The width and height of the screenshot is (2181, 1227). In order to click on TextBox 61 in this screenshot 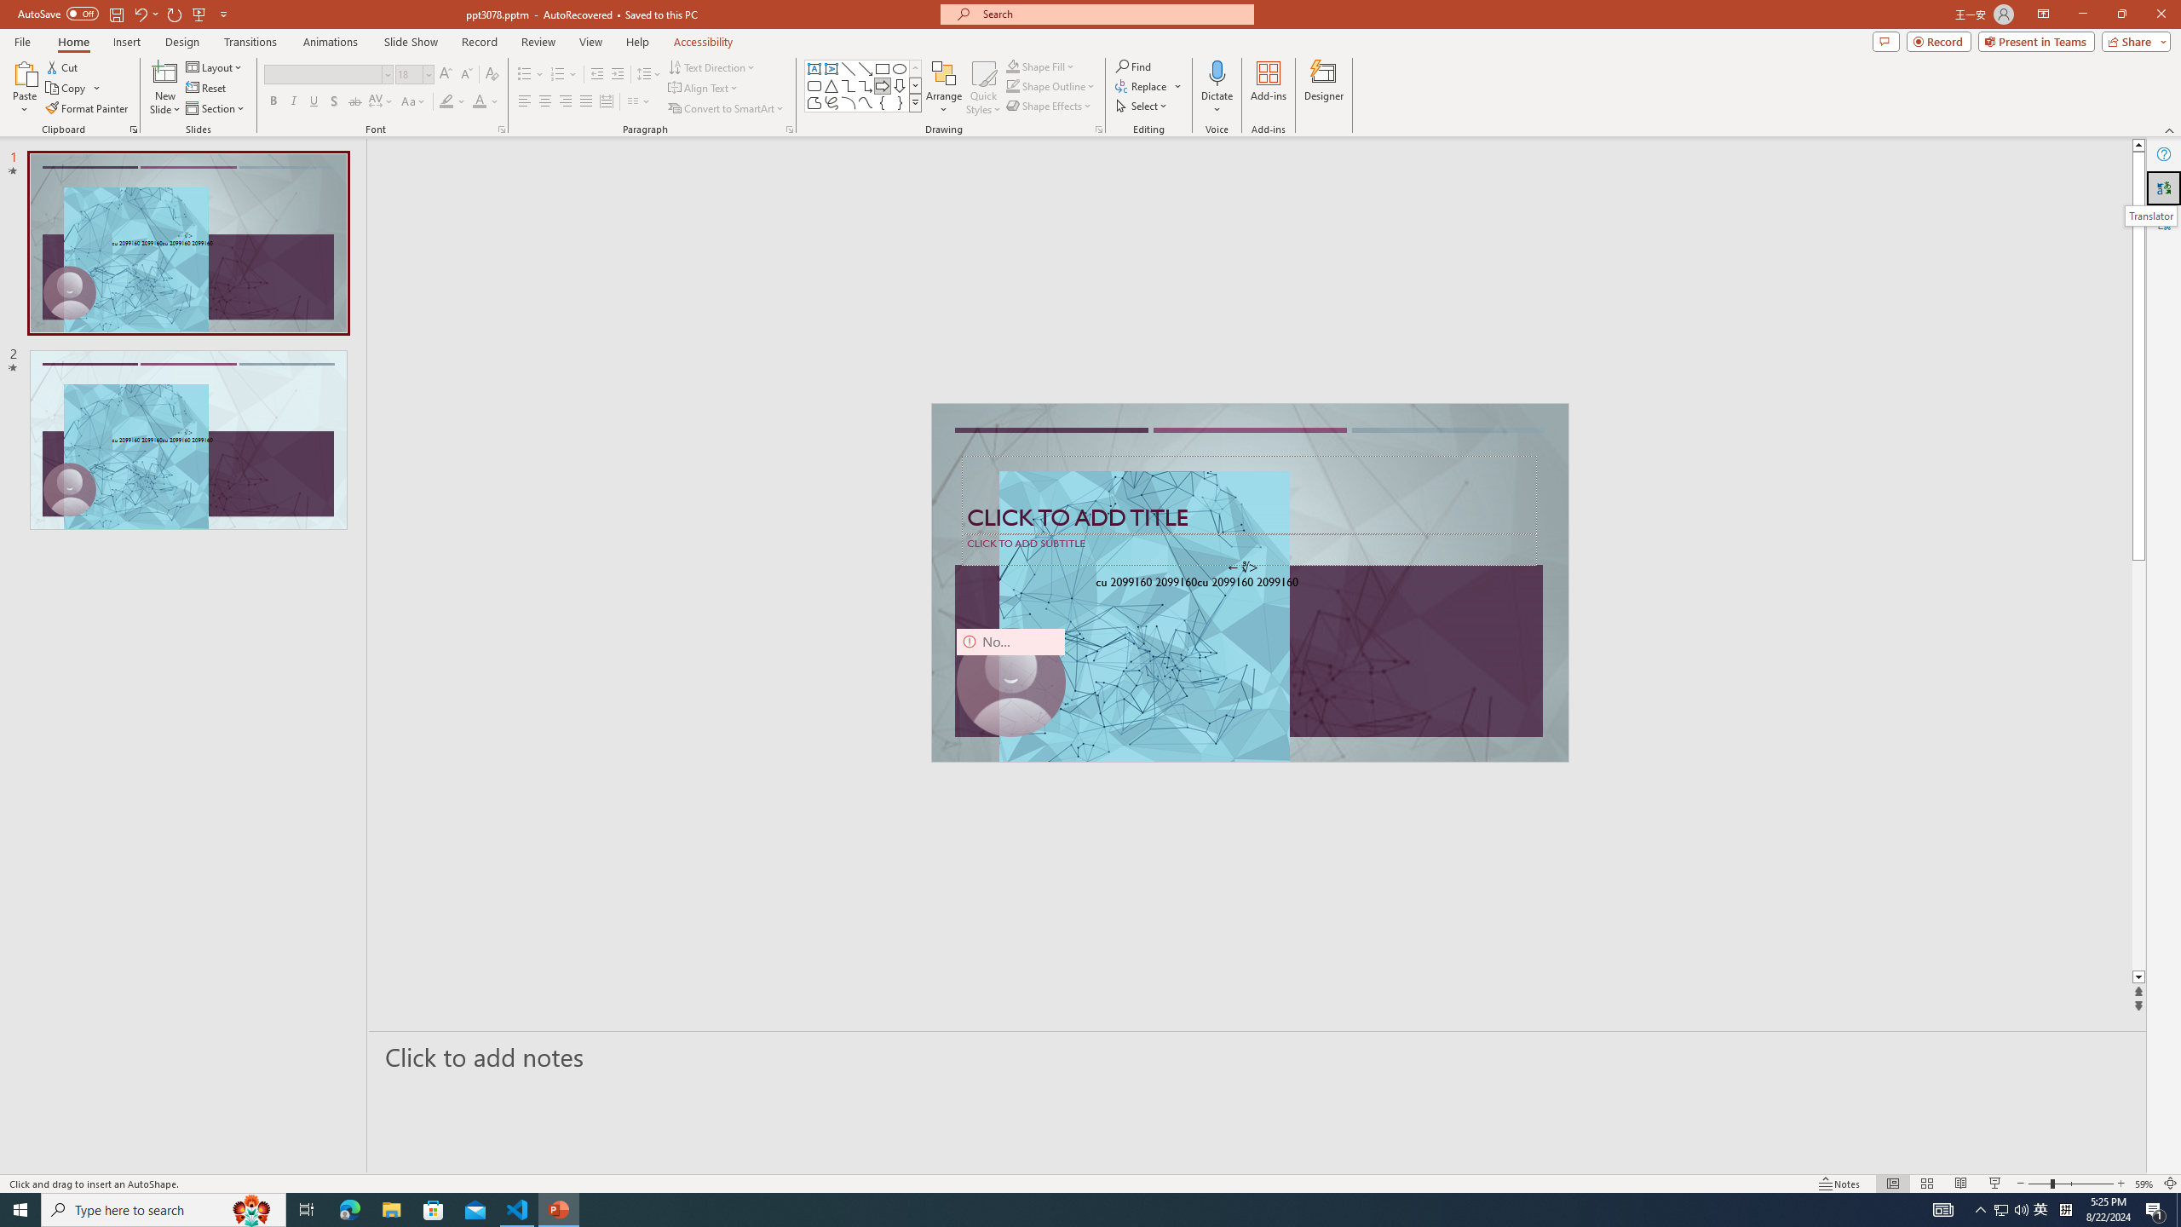, I will do `click(1248, 584)`.